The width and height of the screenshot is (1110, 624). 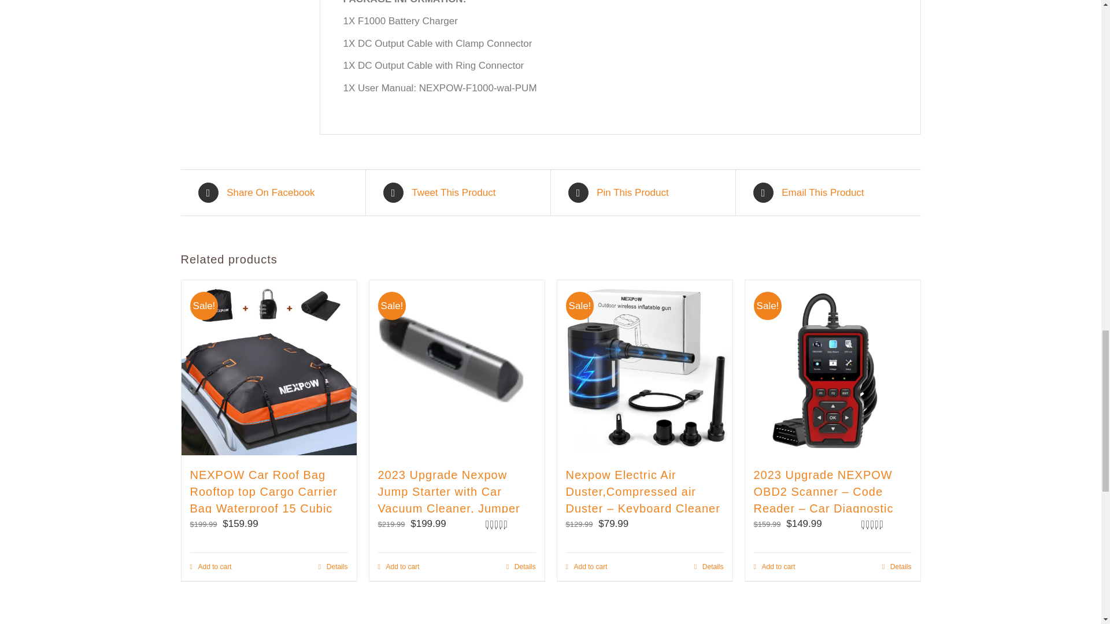 What do you see at coordinates (399, 567) in the screenshot?
I see `Add to cart` at bounding box center [399, 567].